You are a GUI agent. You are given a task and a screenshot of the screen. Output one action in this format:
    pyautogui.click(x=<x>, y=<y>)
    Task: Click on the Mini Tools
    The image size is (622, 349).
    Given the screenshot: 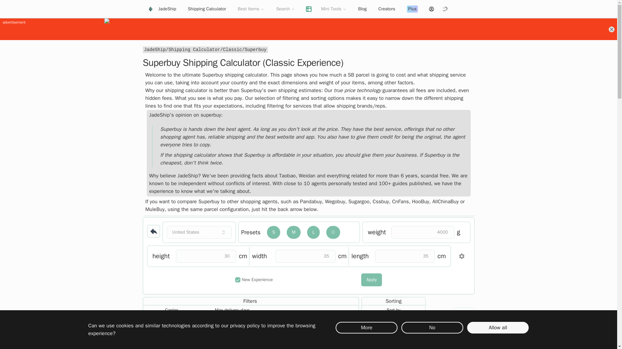 What is the action you would take?
    pyautogui.click(x=334, y=9)
    